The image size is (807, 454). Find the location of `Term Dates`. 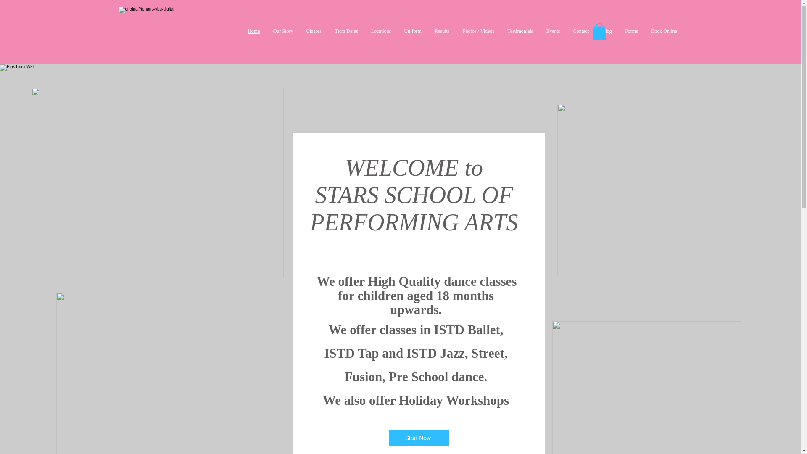

Term Dates is located at coordinates (346, 31).